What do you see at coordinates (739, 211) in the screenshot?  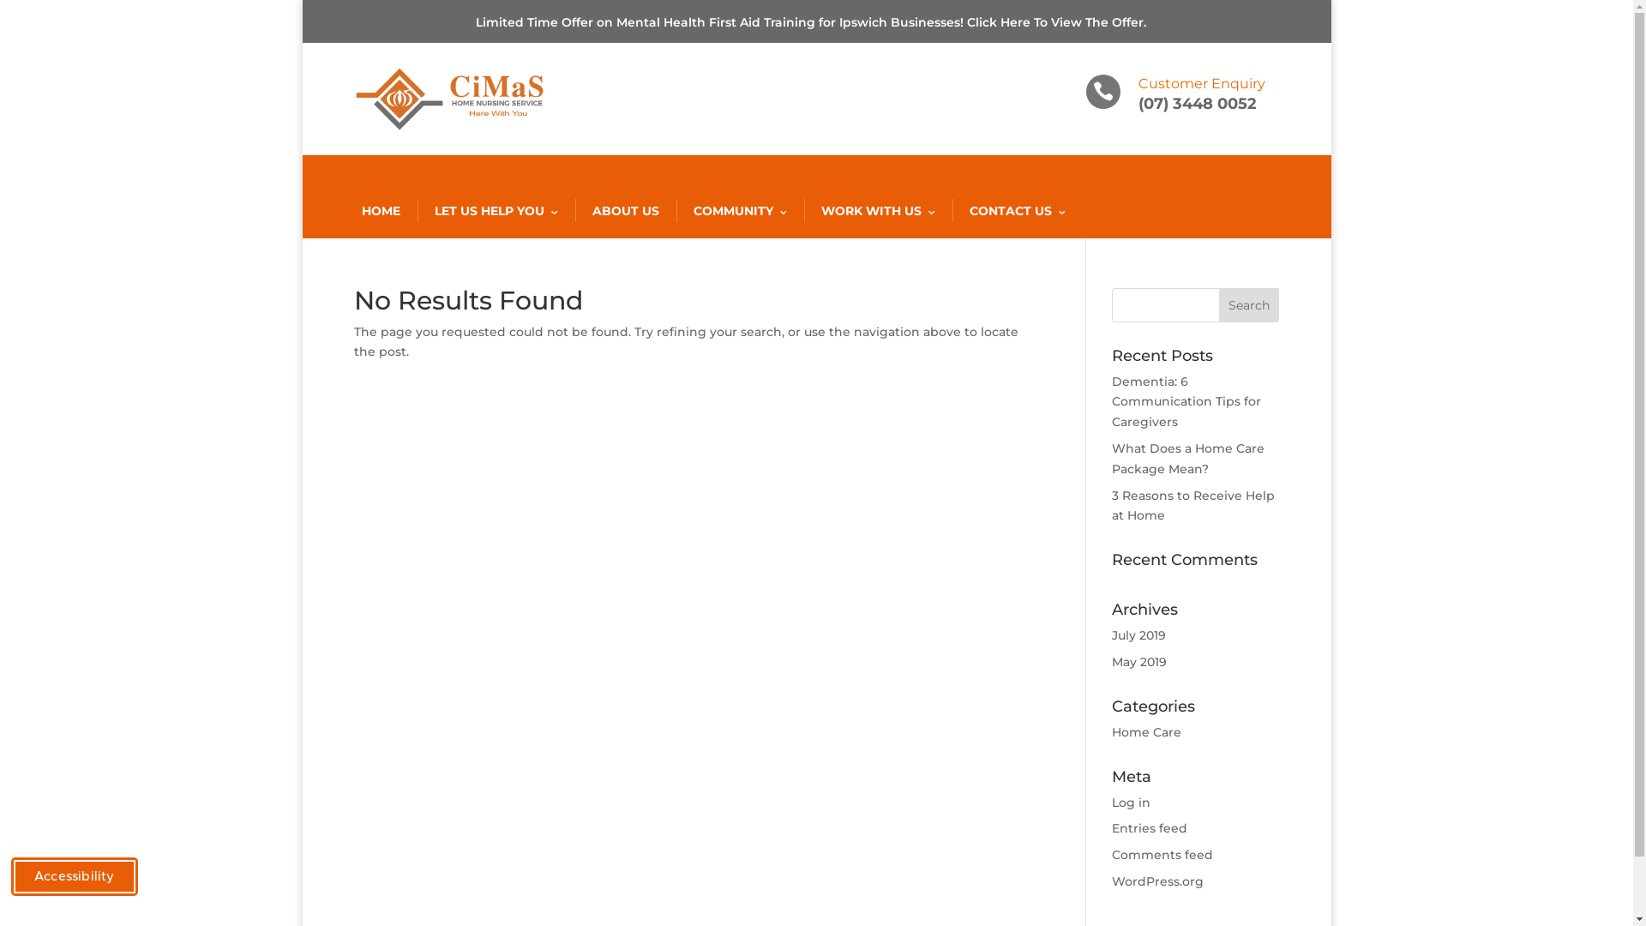 I see `COMMUNITY` at bounding box center [739, 211].